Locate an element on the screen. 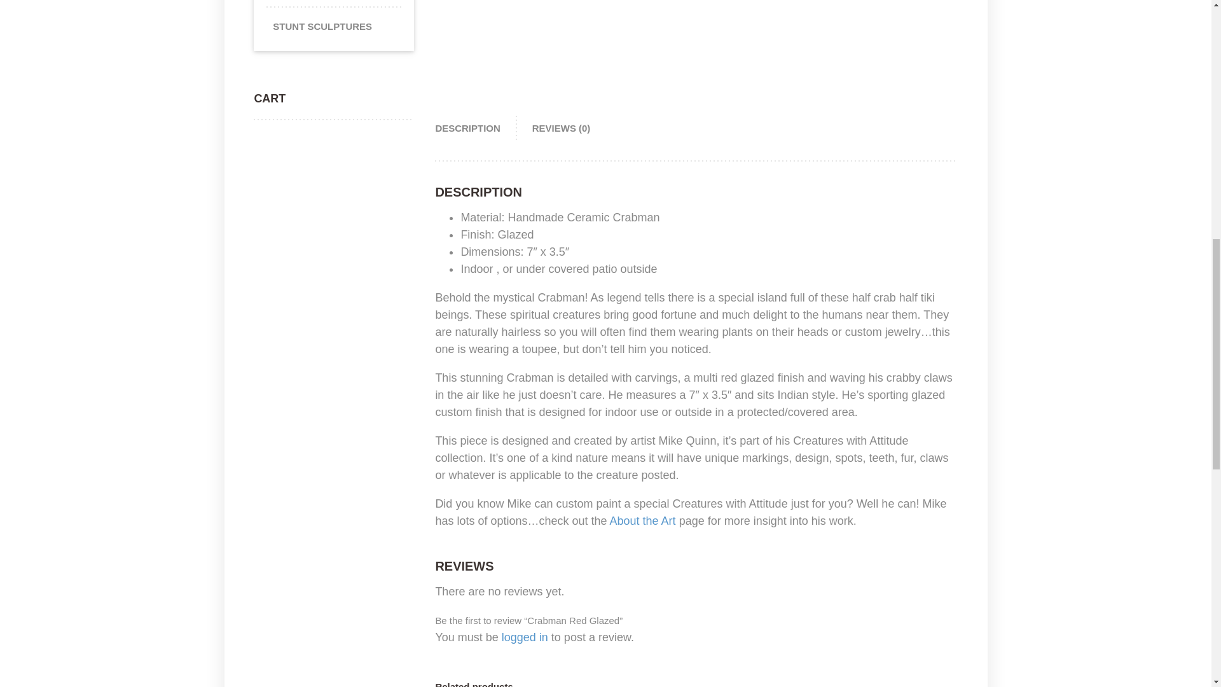 This screenshot has width=1221, height=687. About the Art is located at coordinates (642, 520).